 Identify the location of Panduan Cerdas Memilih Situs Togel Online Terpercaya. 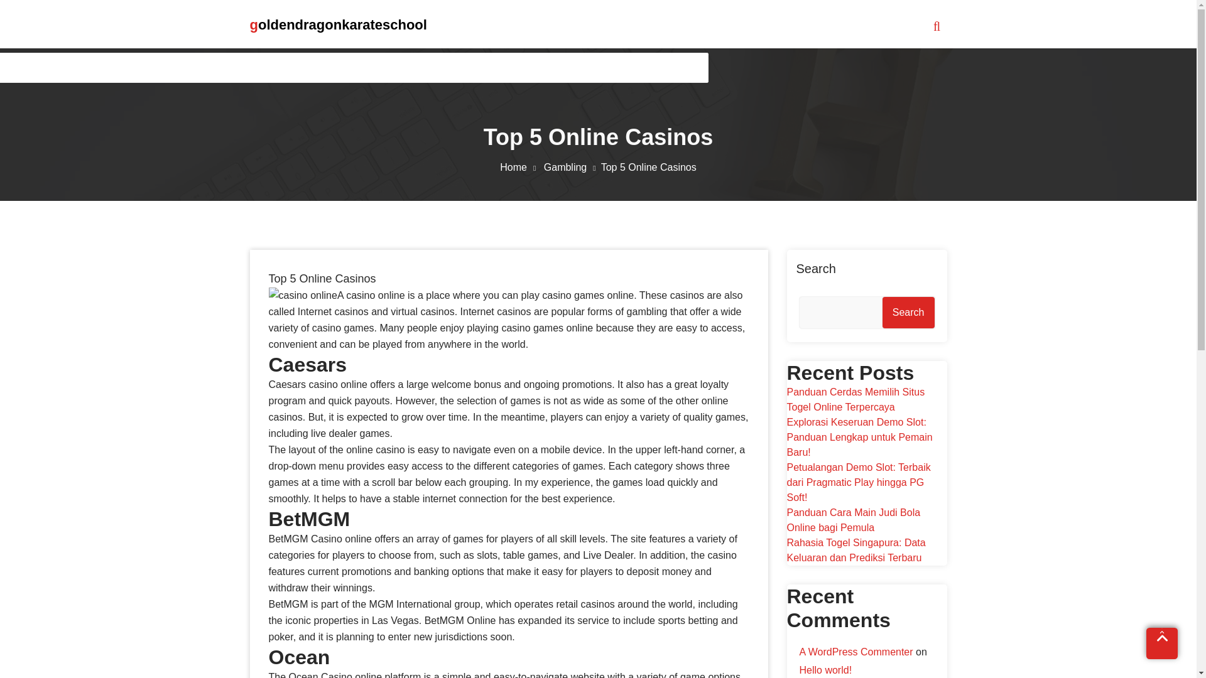
(856, 399).